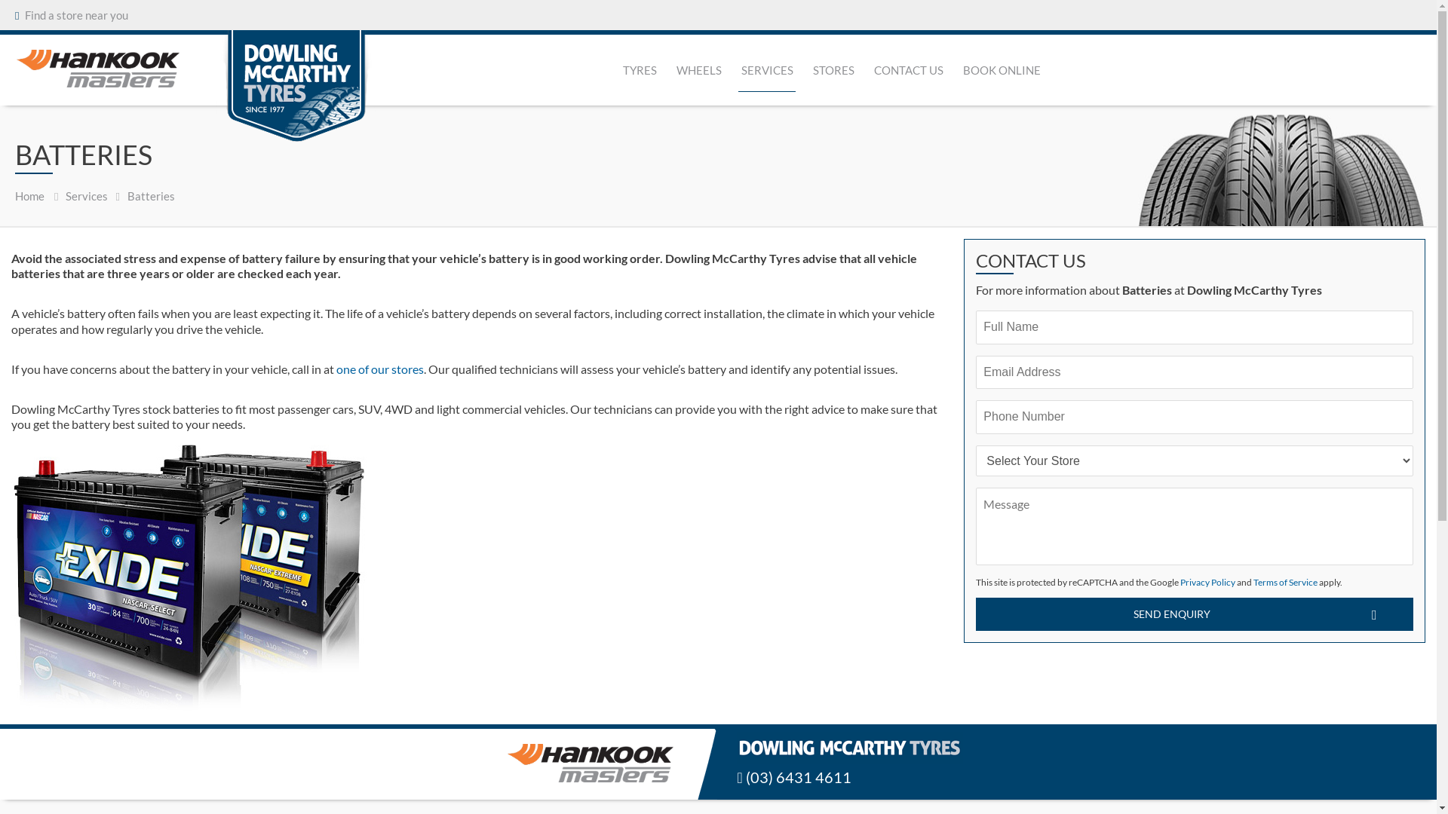  What do you see at coordinates (1002, 71) in the screenshot?
I see `BOOK ONLINE` at bounding box center [1002, 71].